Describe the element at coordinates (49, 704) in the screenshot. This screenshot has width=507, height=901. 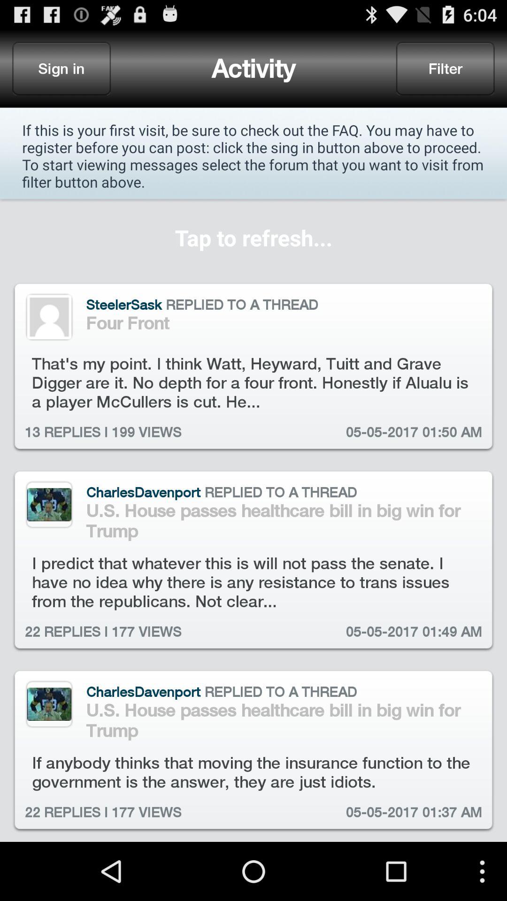
I see `charles davenport` at that location.